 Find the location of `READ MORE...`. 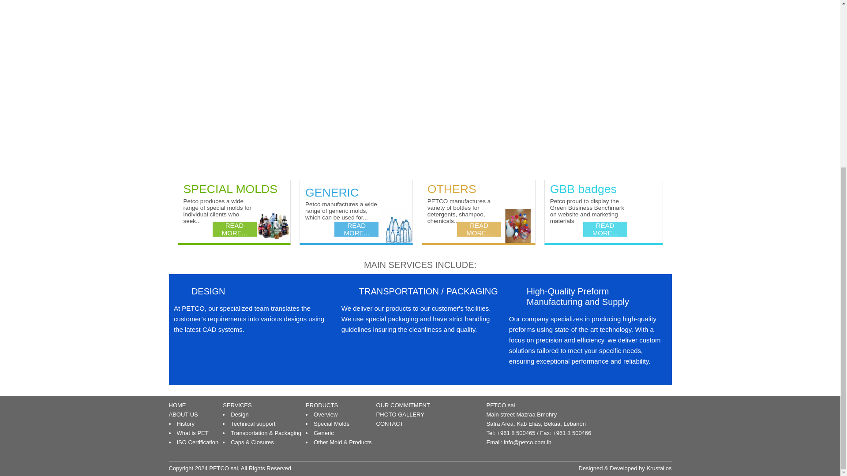

READ MORE... is located at coordinates (356, 229).